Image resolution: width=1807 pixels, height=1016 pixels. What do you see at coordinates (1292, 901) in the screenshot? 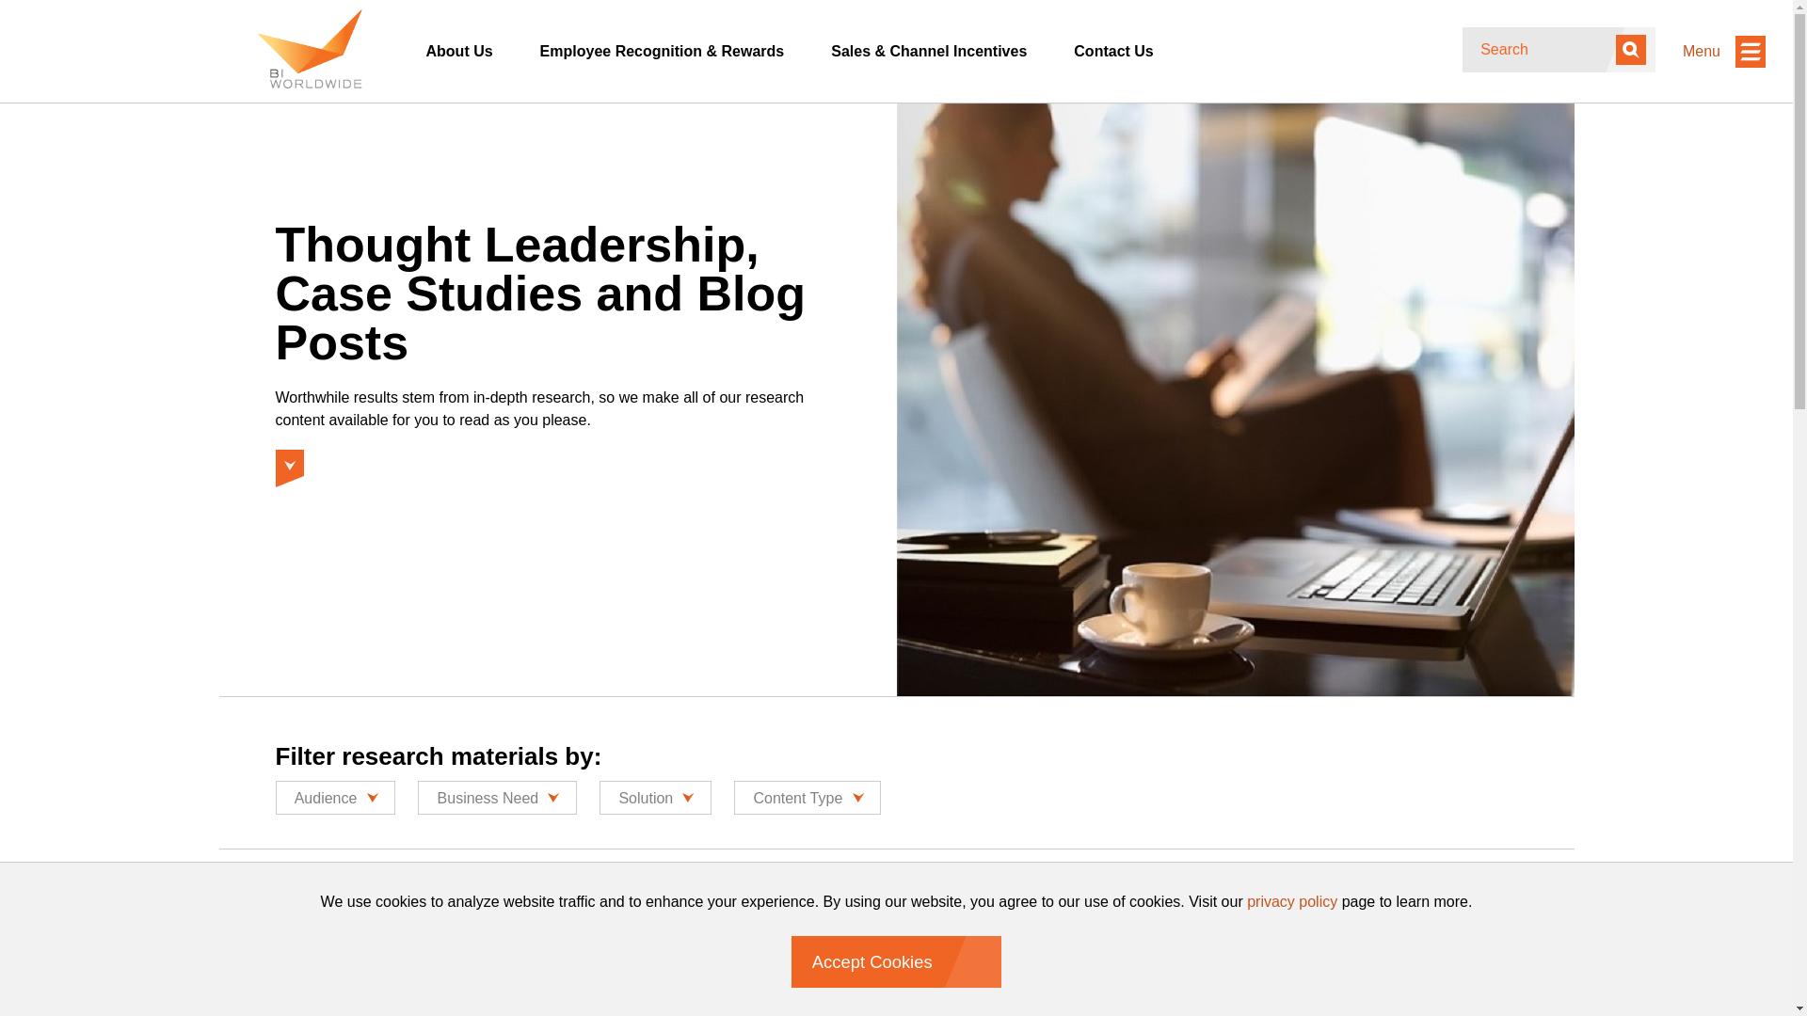
I see `privacy policy` at bounding box center [1292, 901].